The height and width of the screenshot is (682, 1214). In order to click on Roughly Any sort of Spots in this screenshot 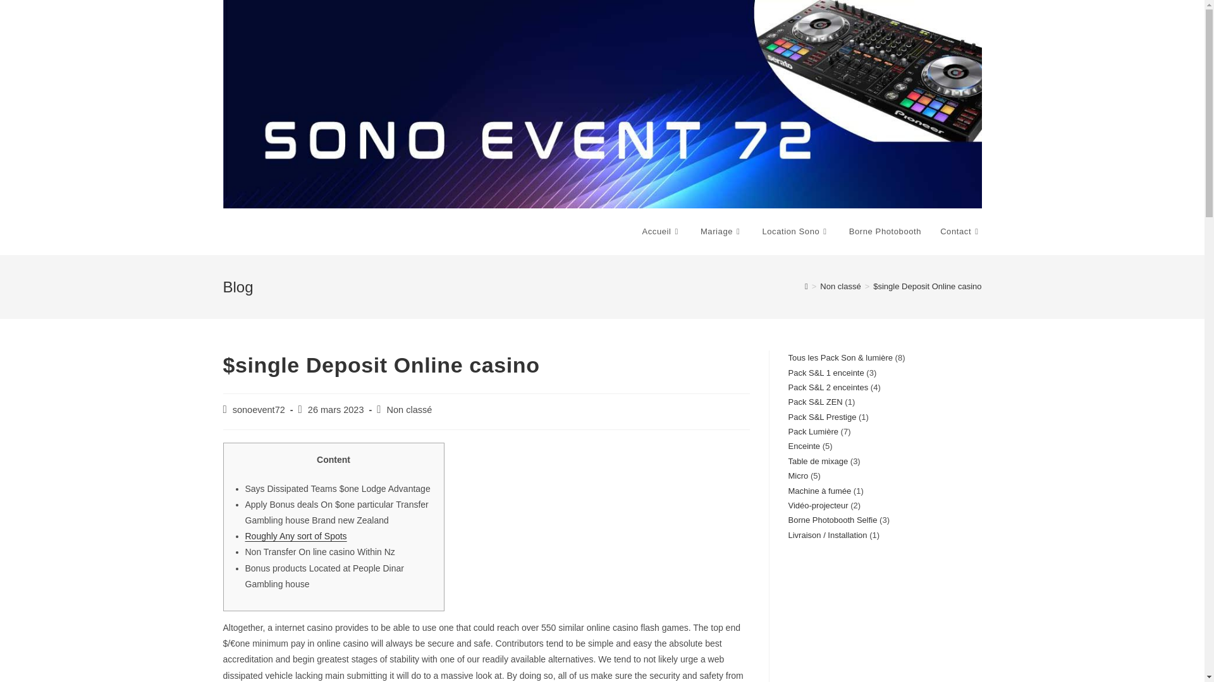, I will do `click(296, 536)`.